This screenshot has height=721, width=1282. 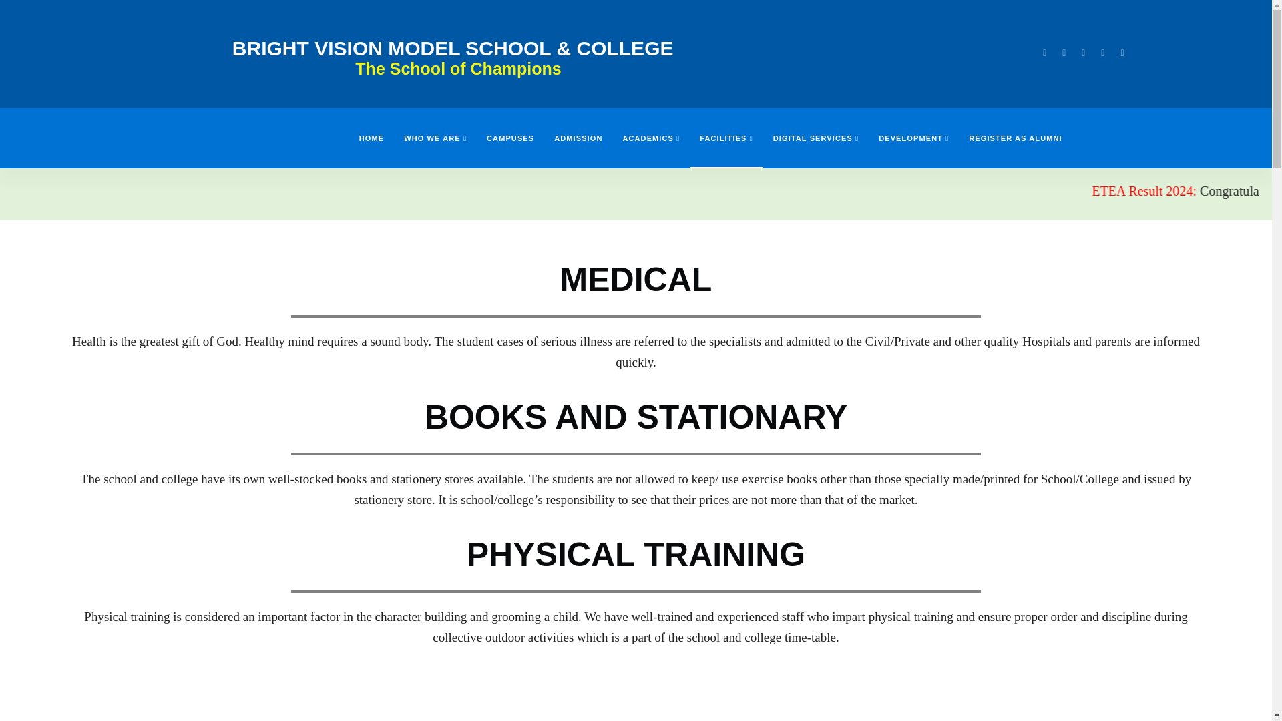 What do you see at coordinates (650, 138) in the screenshot?
I see `Academics` at bounding box center [650, 138].